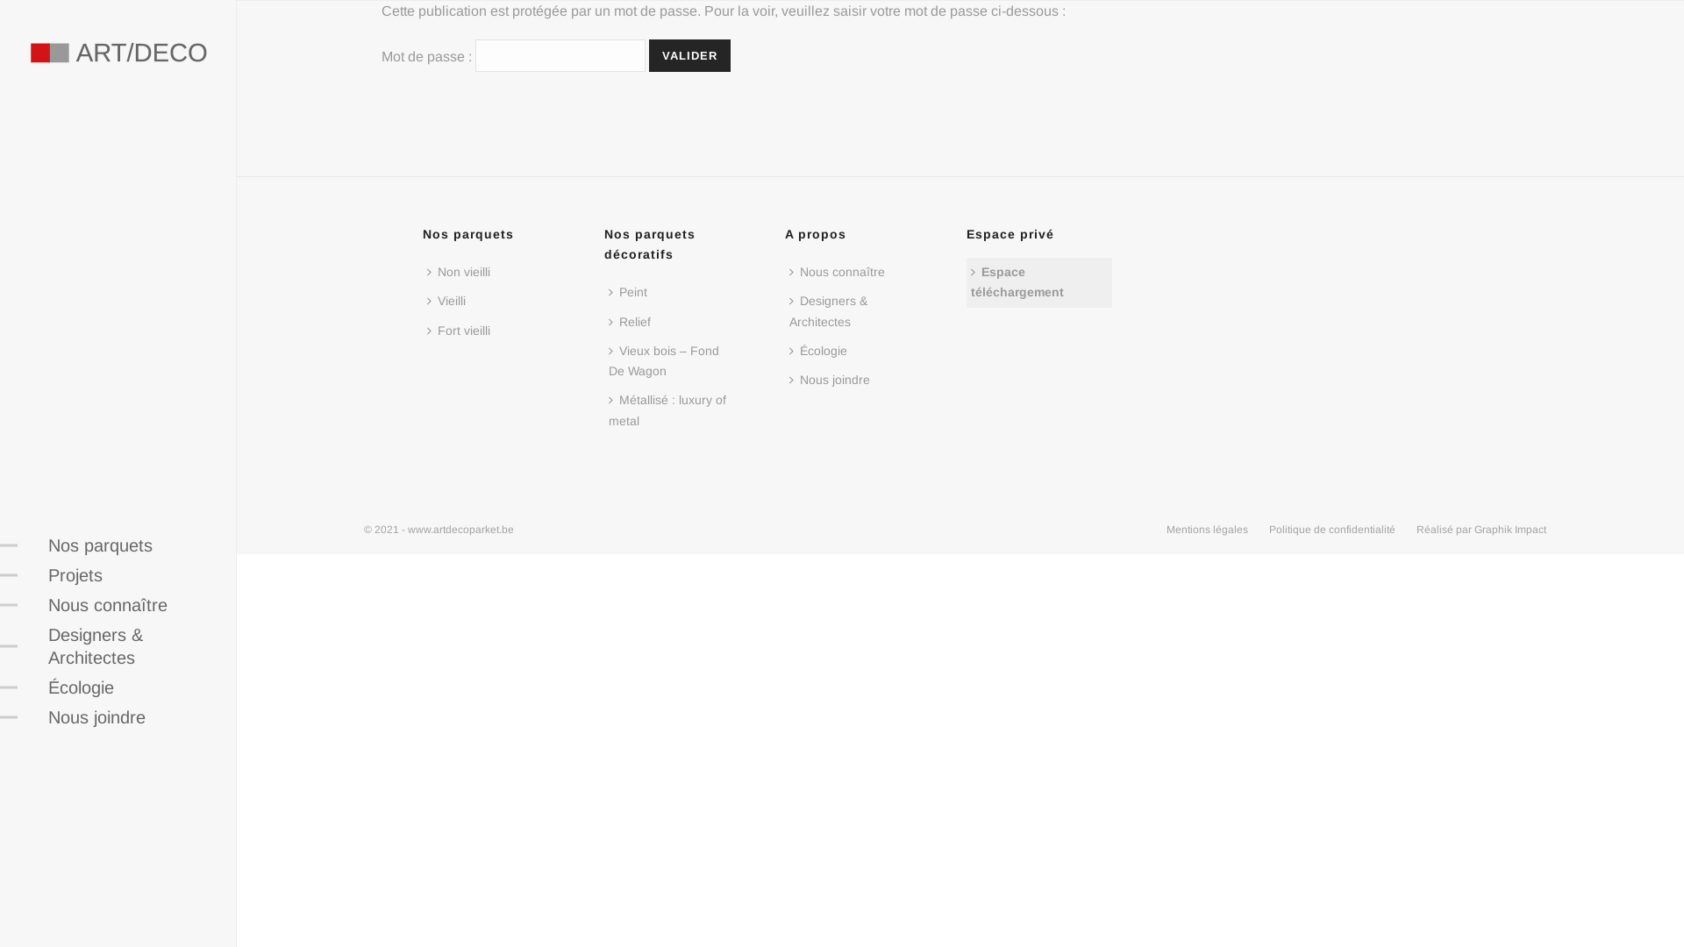  Describe the element at coordinates (114, 575) in the screenshot. I see `Projets` at that location.